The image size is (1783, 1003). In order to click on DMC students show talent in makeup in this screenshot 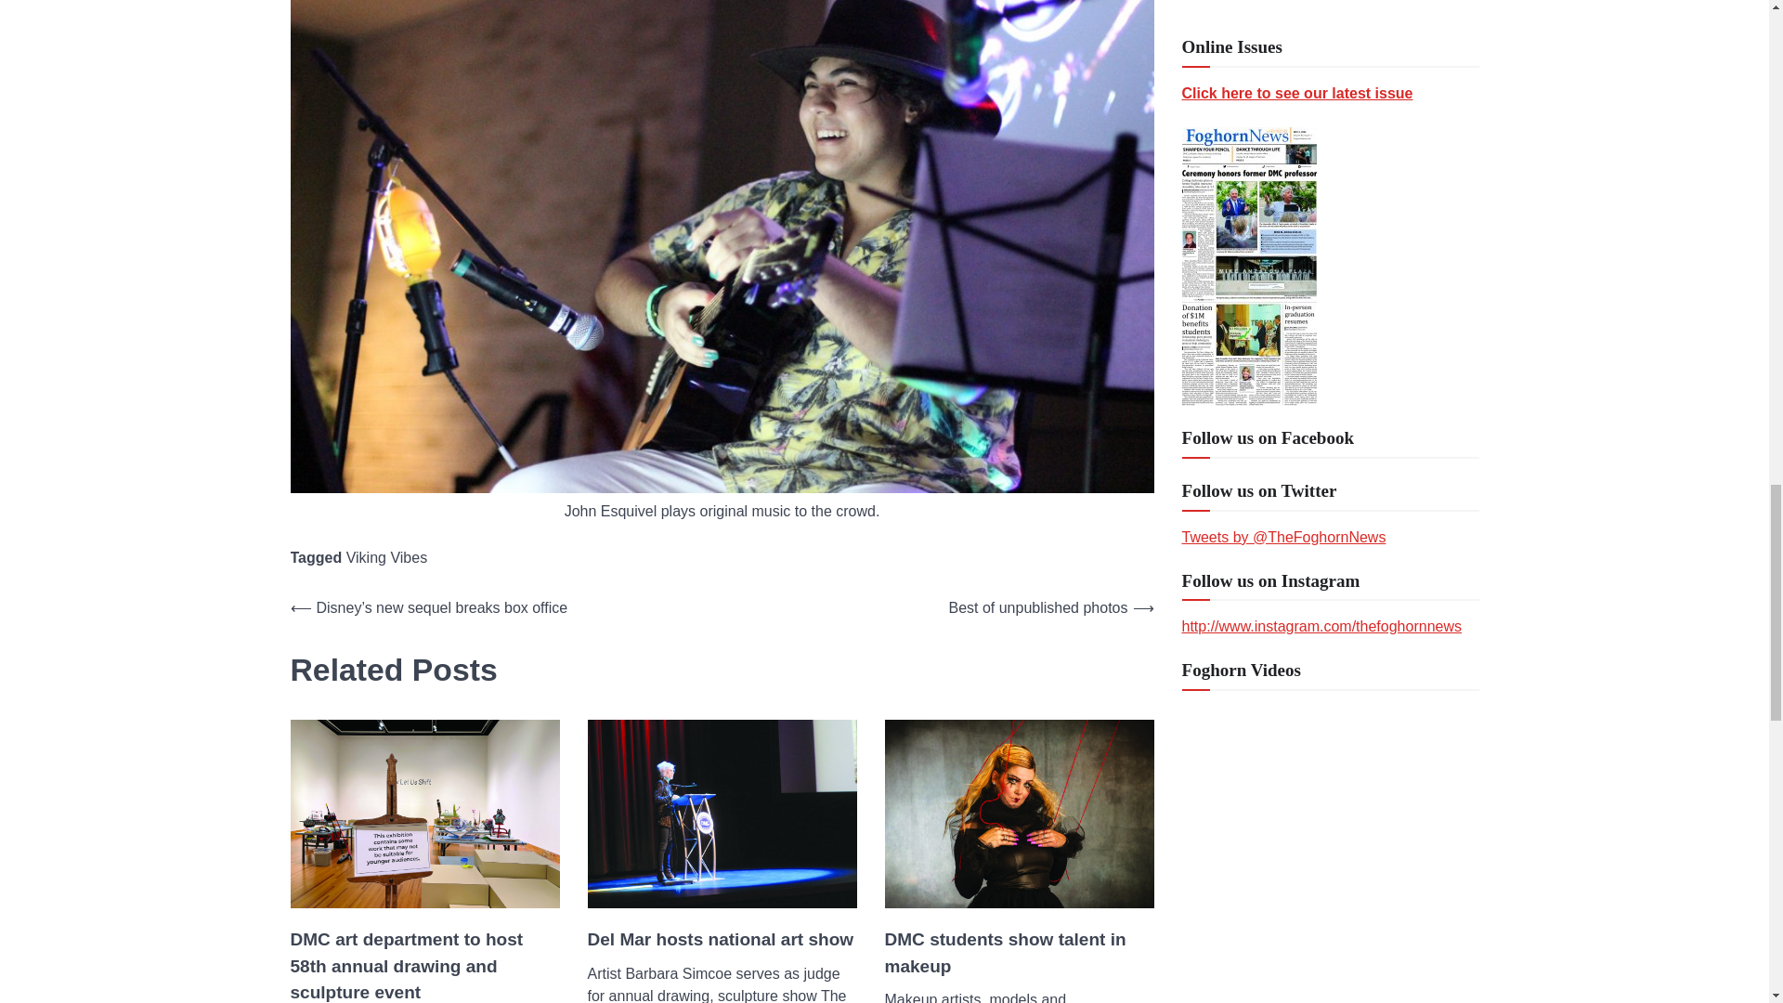, I will do `click(1019, 953)`.